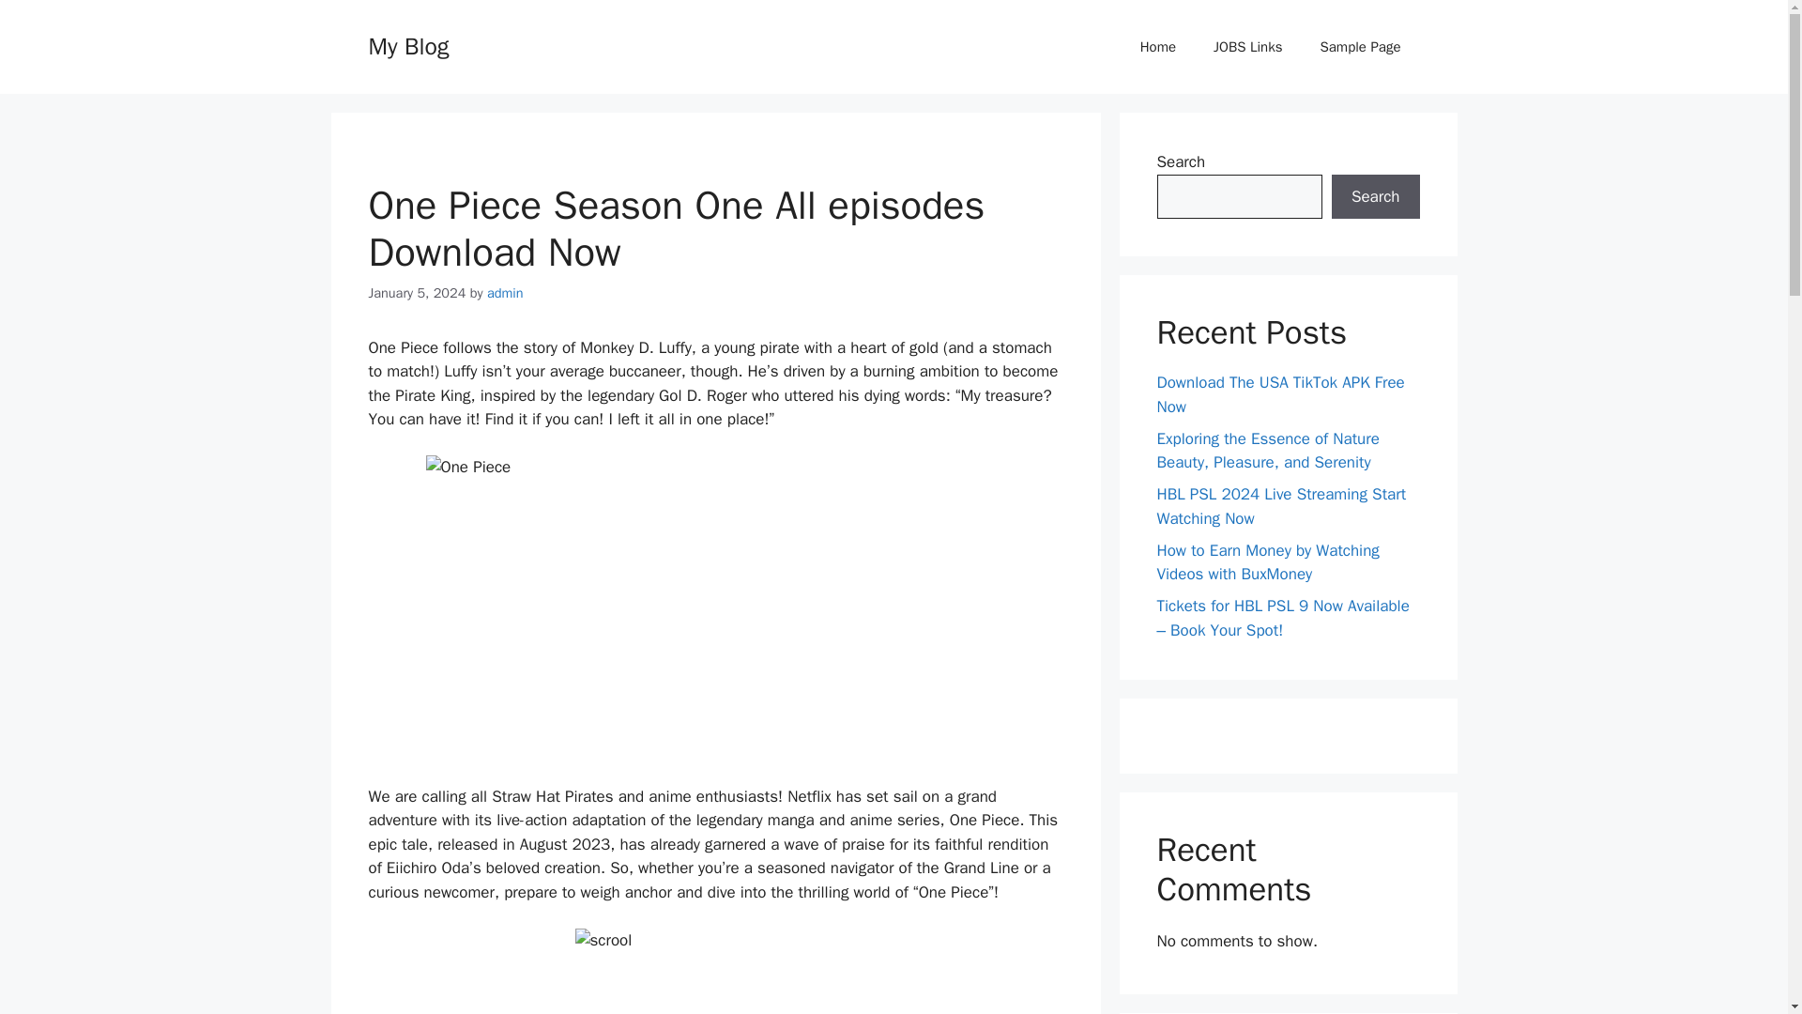 The width and height of the screenshot is (1802, 1014). Describe the element at coordinates (1247, 47) in the screenshot. I see `JOBS Links` at that location.